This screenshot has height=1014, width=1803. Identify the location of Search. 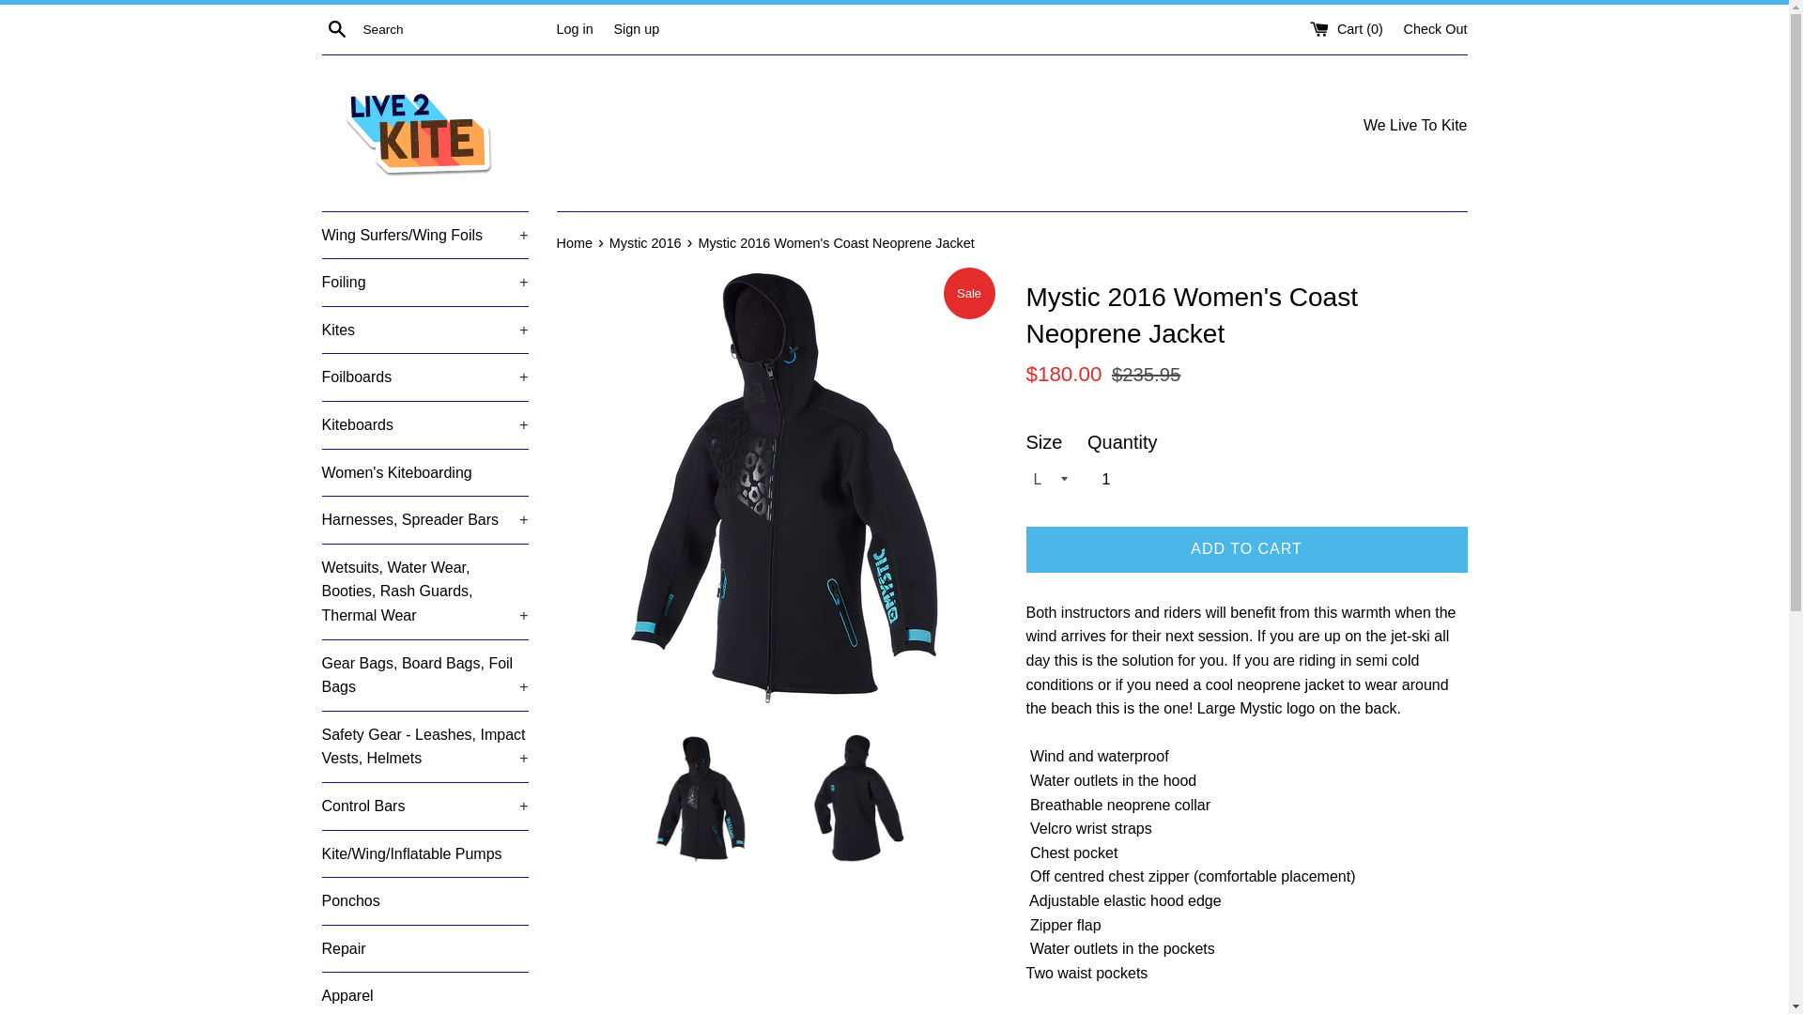
(336, 28).